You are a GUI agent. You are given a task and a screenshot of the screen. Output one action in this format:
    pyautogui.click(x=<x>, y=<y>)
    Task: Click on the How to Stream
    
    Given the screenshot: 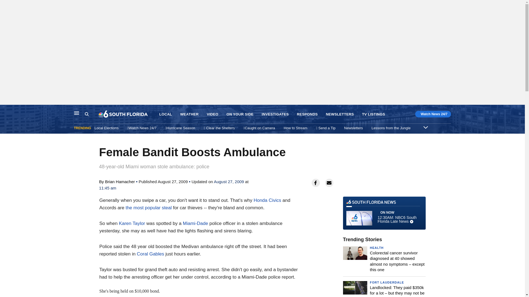 What is the action you would take?
    pyautogui.click(x=295, y=128)
    